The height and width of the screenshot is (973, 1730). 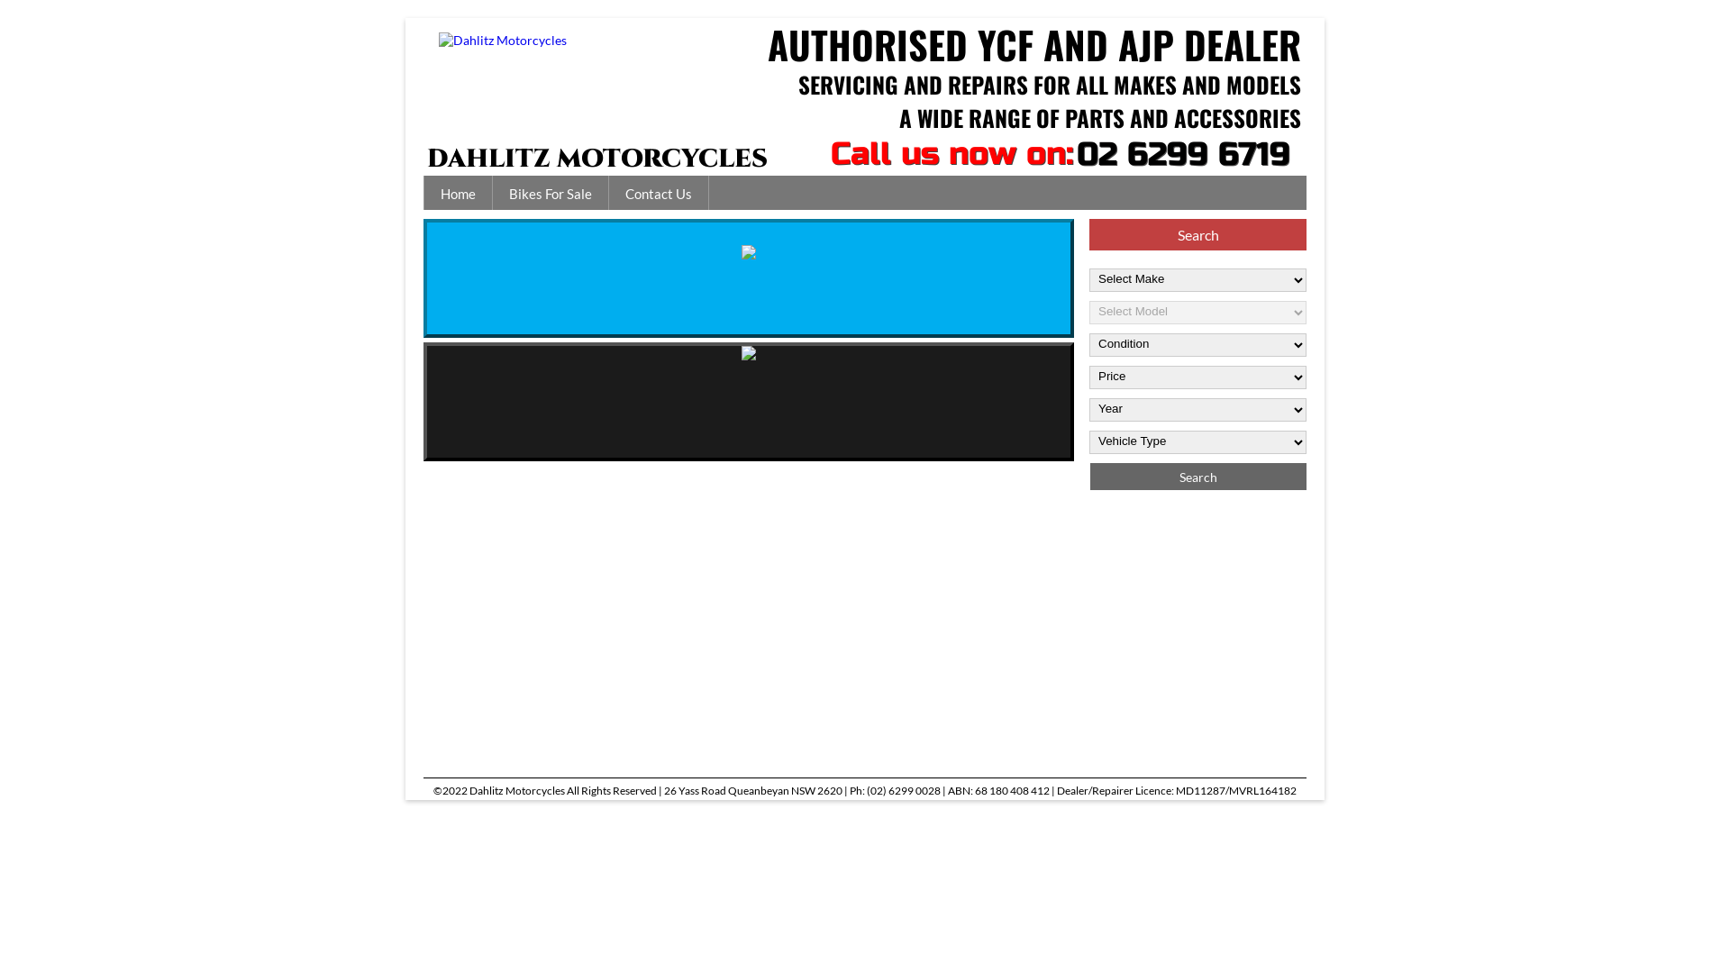 I want to click on Contact Us, so click(x=659, y=193).